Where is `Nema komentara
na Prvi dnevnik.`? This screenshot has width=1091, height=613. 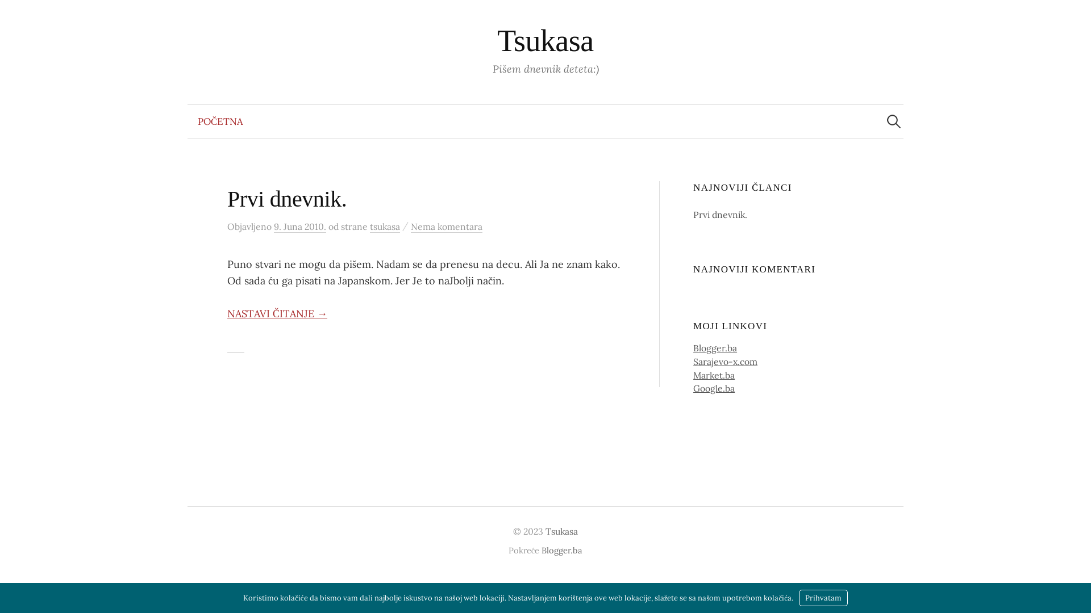
Nema komentara
na Prvi dnevnik. is located at coordinates (447, 227).